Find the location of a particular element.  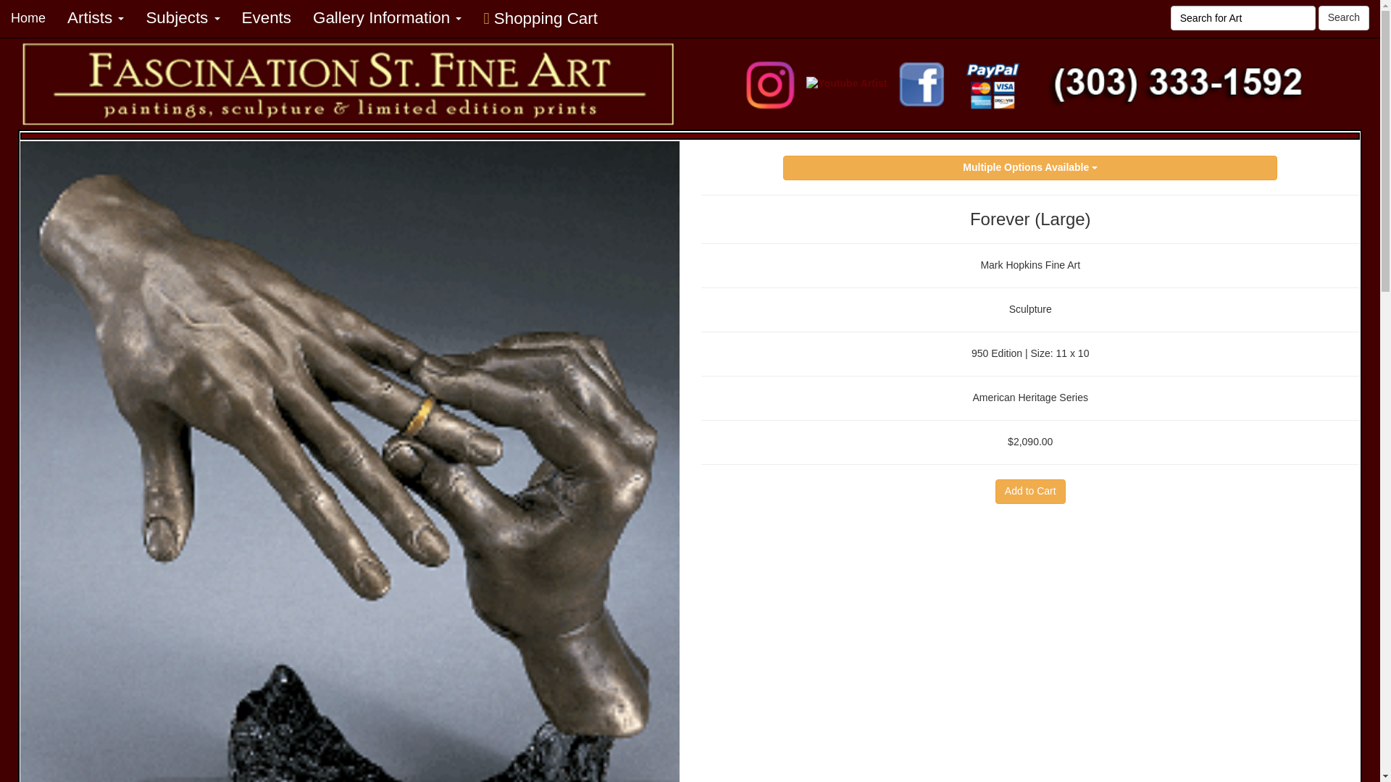

PayPal Artist is located at coordinates (991, 83).